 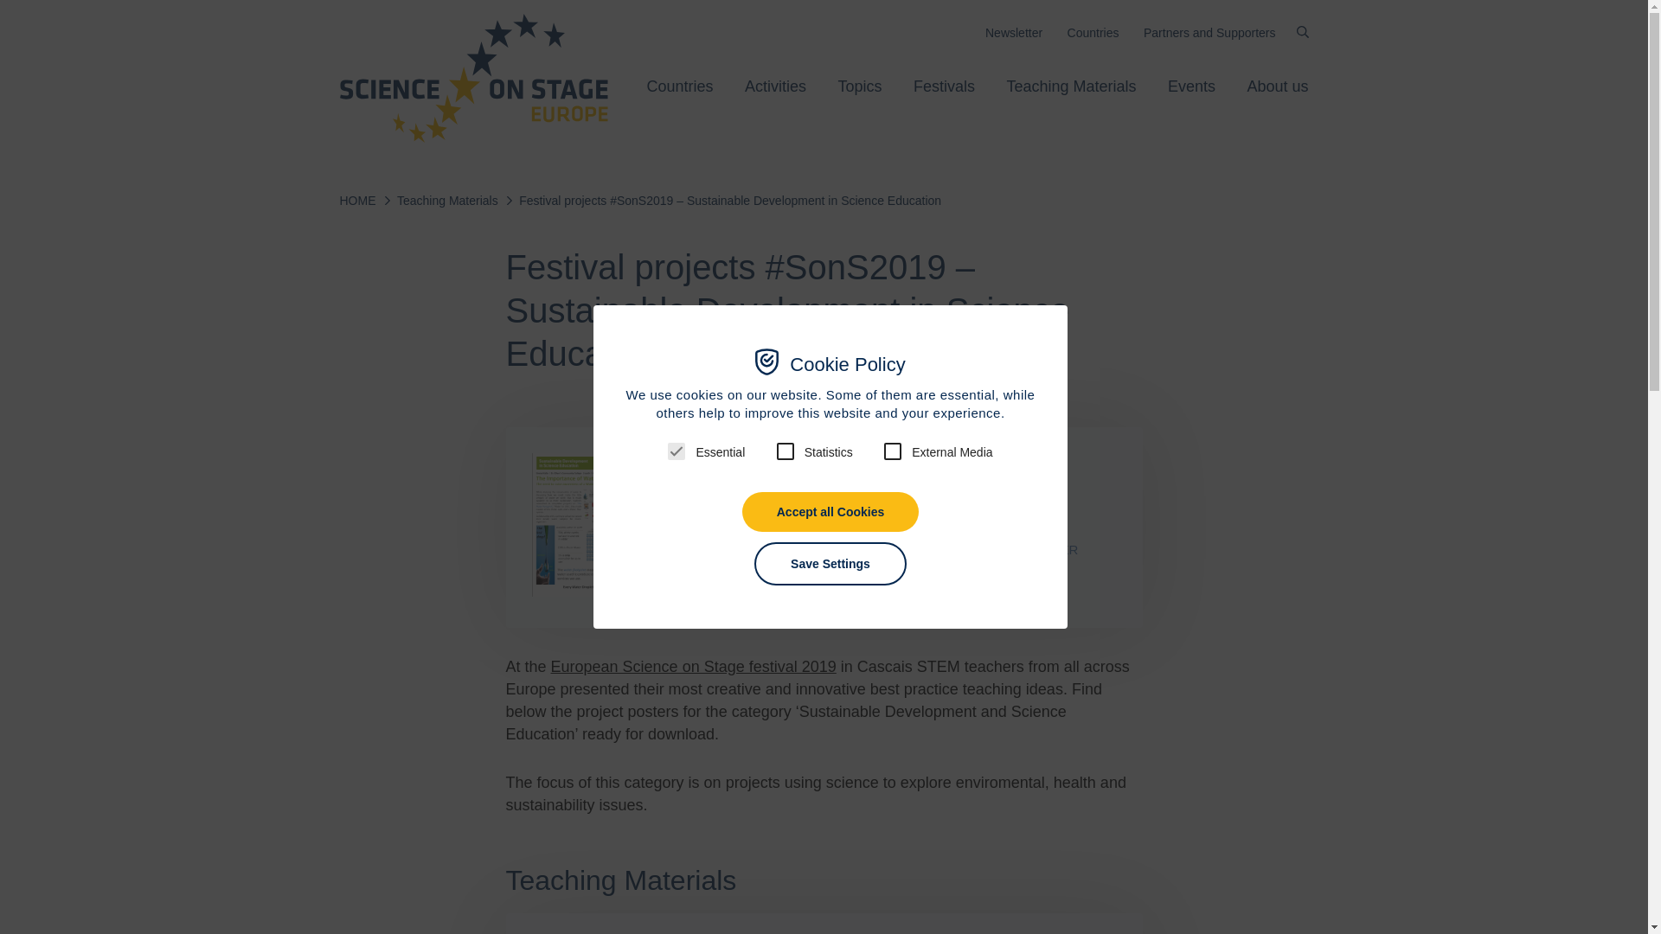 I want to click on Festivals, so click(x=945, y=86).